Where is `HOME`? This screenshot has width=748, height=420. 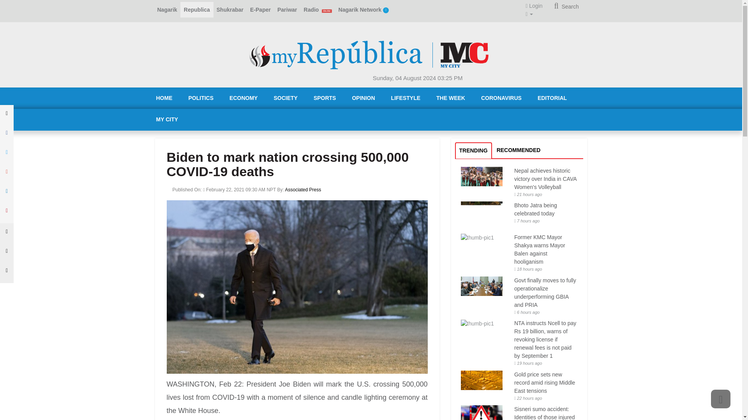
HOME is located at coordinates (164, 98).